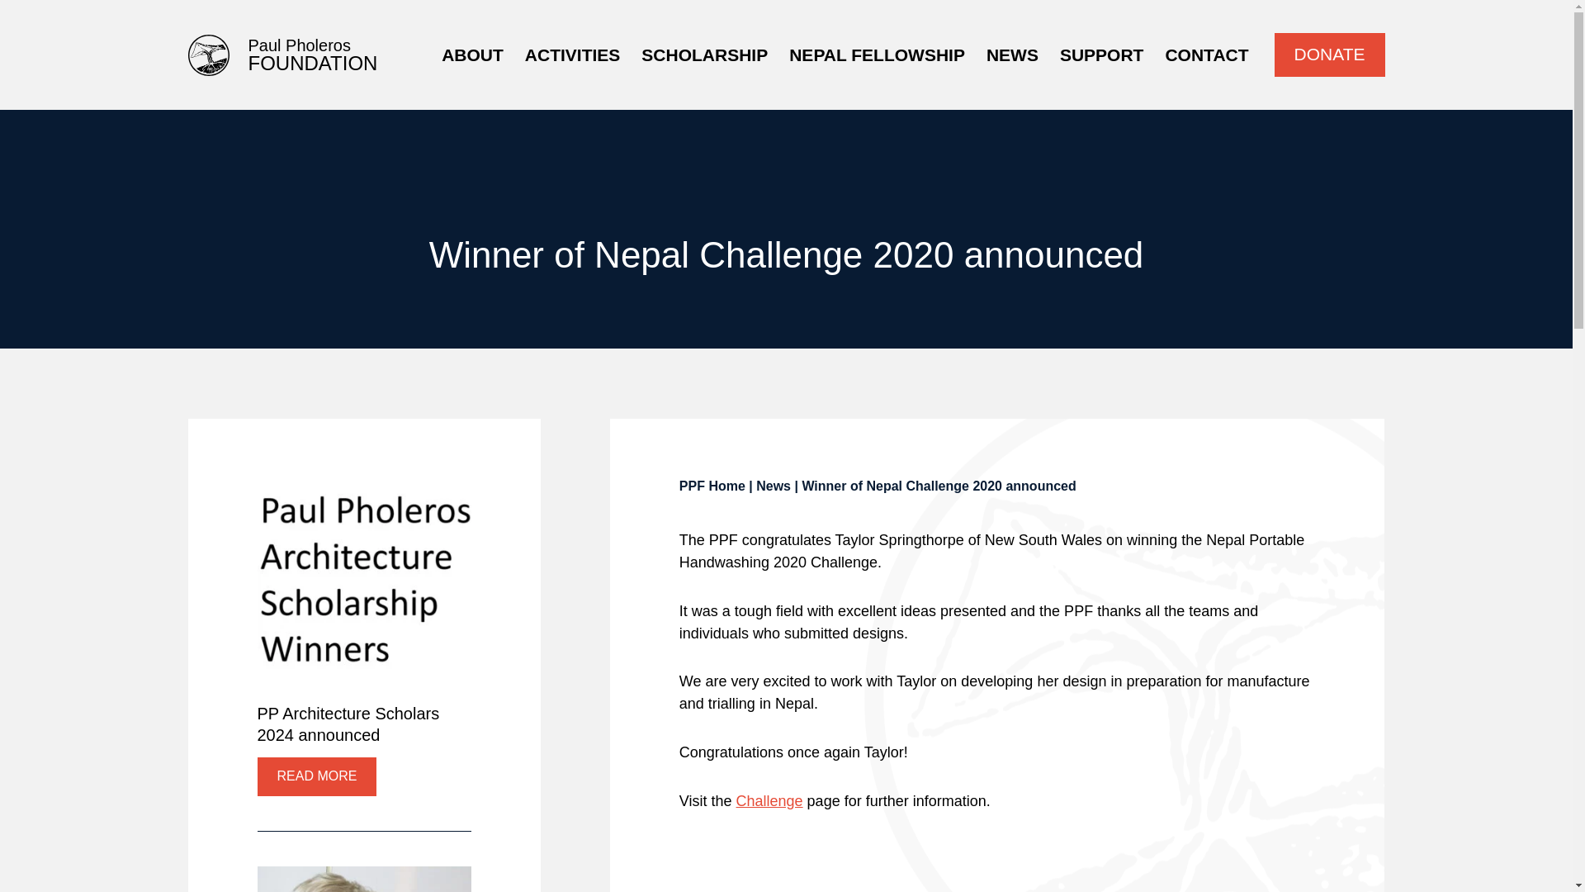 This screenshot has height=892, width=1585. I want to click on Paul Pholeros Foundation, so click(283, 55).